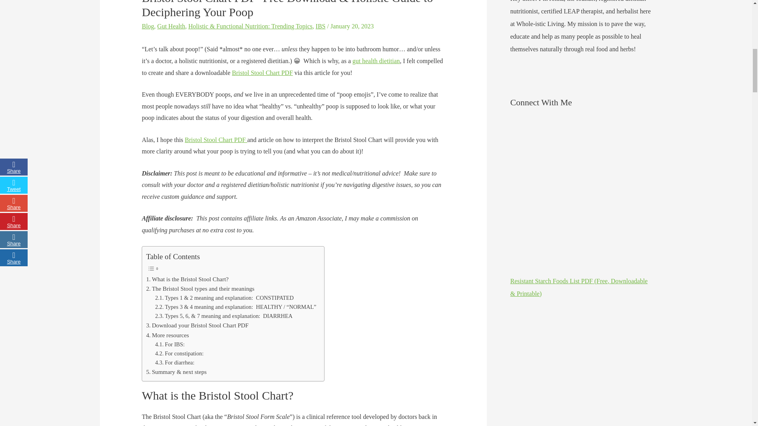 Image resolution: width=758 pixels, height=426 pixels. What do you see at coordinates (197, 325) in the screenshot?
I see `Download your Bristol Stool Chart PDF` at bounding box center [197, 325].